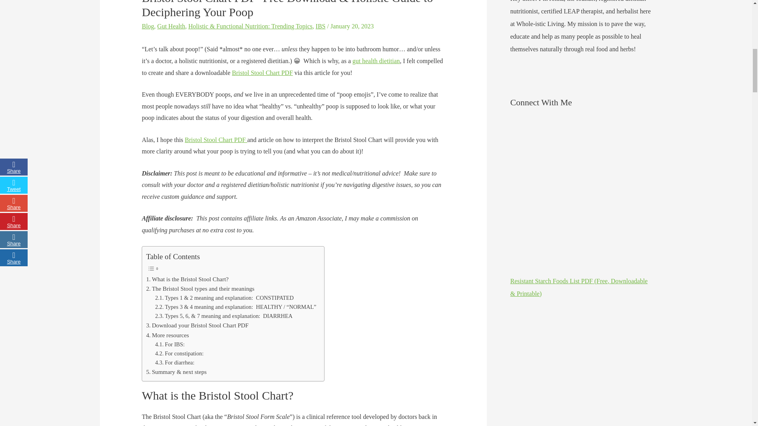 Image resolution: width=758 pixels, height=426 pixels. What do you see at coordinates (197, 325) in the screenshot?
I see `Download your Bristol Stool Chart PDF` at bounding box center [197, 325].